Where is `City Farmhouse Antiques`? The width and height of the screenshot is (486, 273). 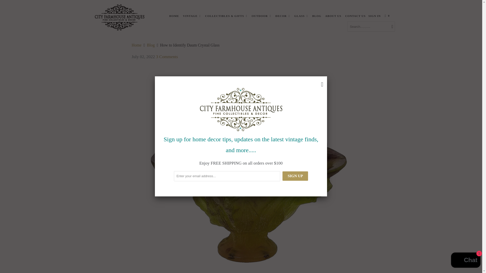 City Farmhouse Antiques is located at coordinates (119, 15).